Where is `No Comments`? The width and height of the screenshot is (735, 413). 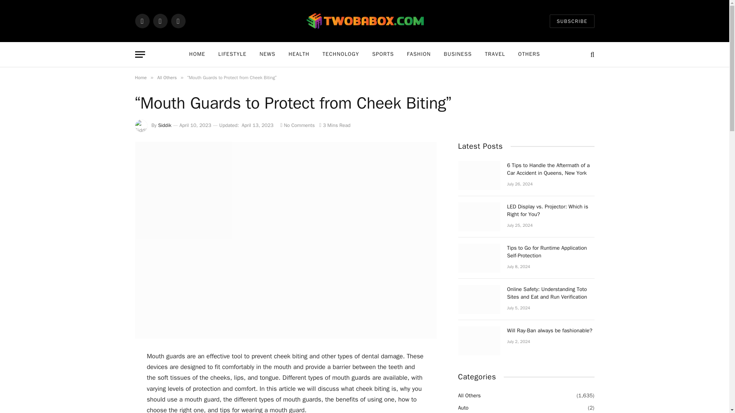
No Comments is located at coordinates (297, 125).